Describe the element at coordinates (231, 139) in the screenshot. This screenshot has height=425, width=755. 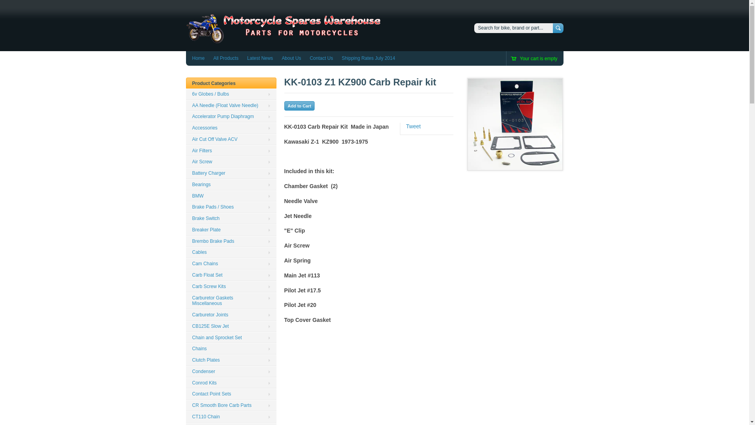
I see `Air Cut Off Valve ACV` at that location.